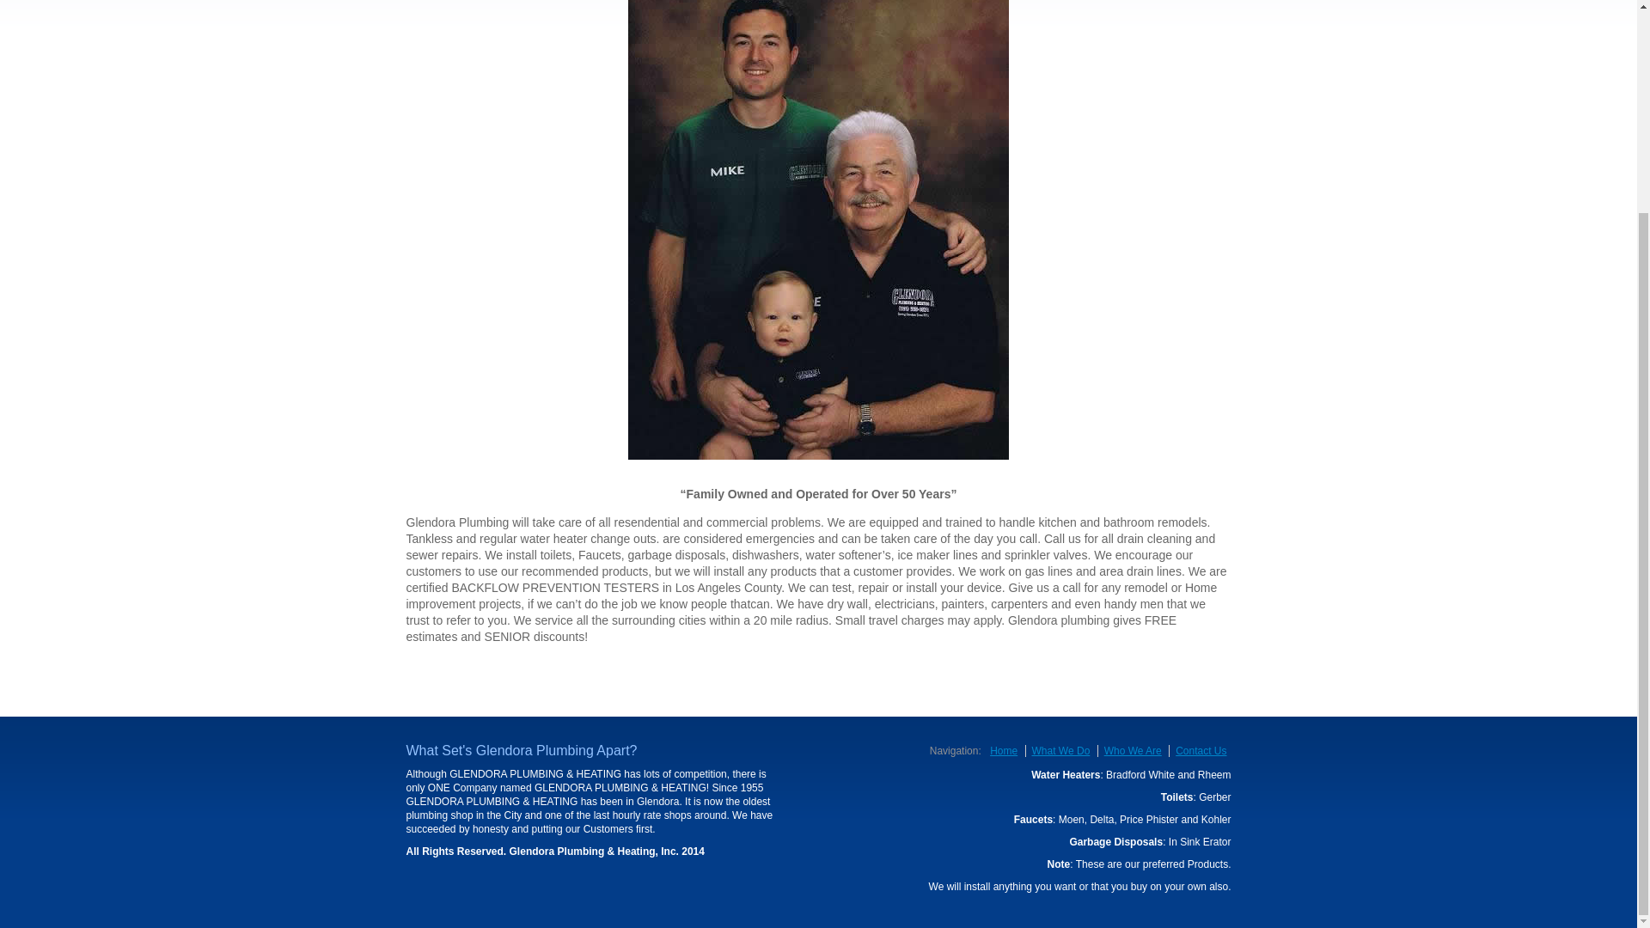 The height and width of the screenshot is (928, 1650). I want to click on Who We Are, so click(1131, 751).